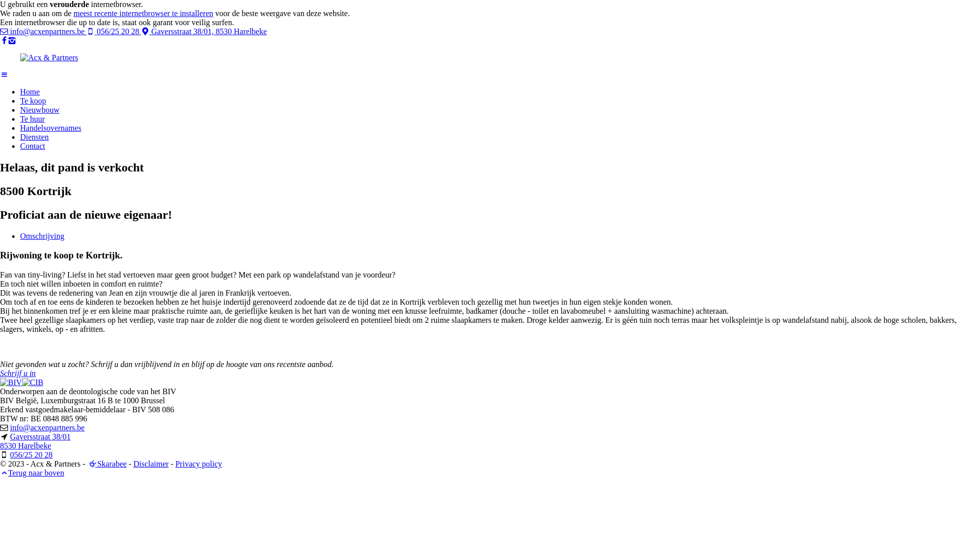 This screenshot has width=965, height=543. I want to click on BIV, so click(11, 382).